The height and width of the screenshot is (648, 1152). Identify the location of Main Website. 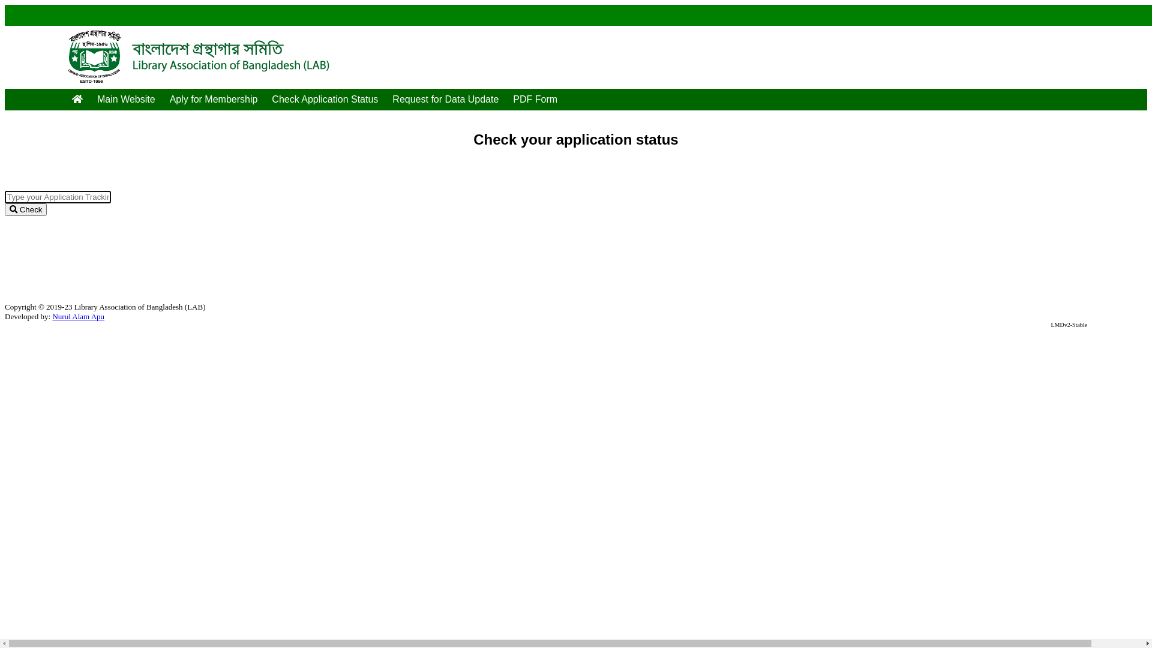
(126, 100).